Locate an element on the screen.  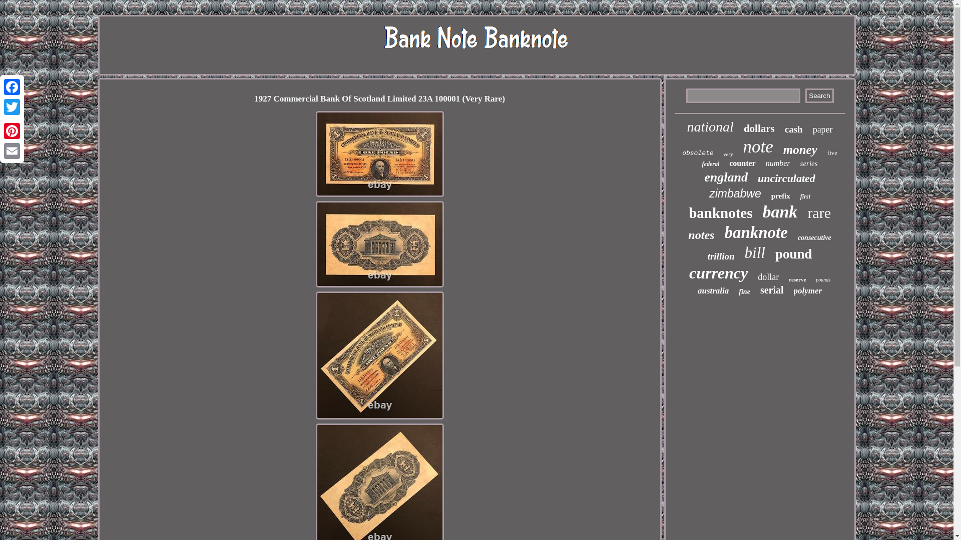
very is located at coordinates (728, 154).